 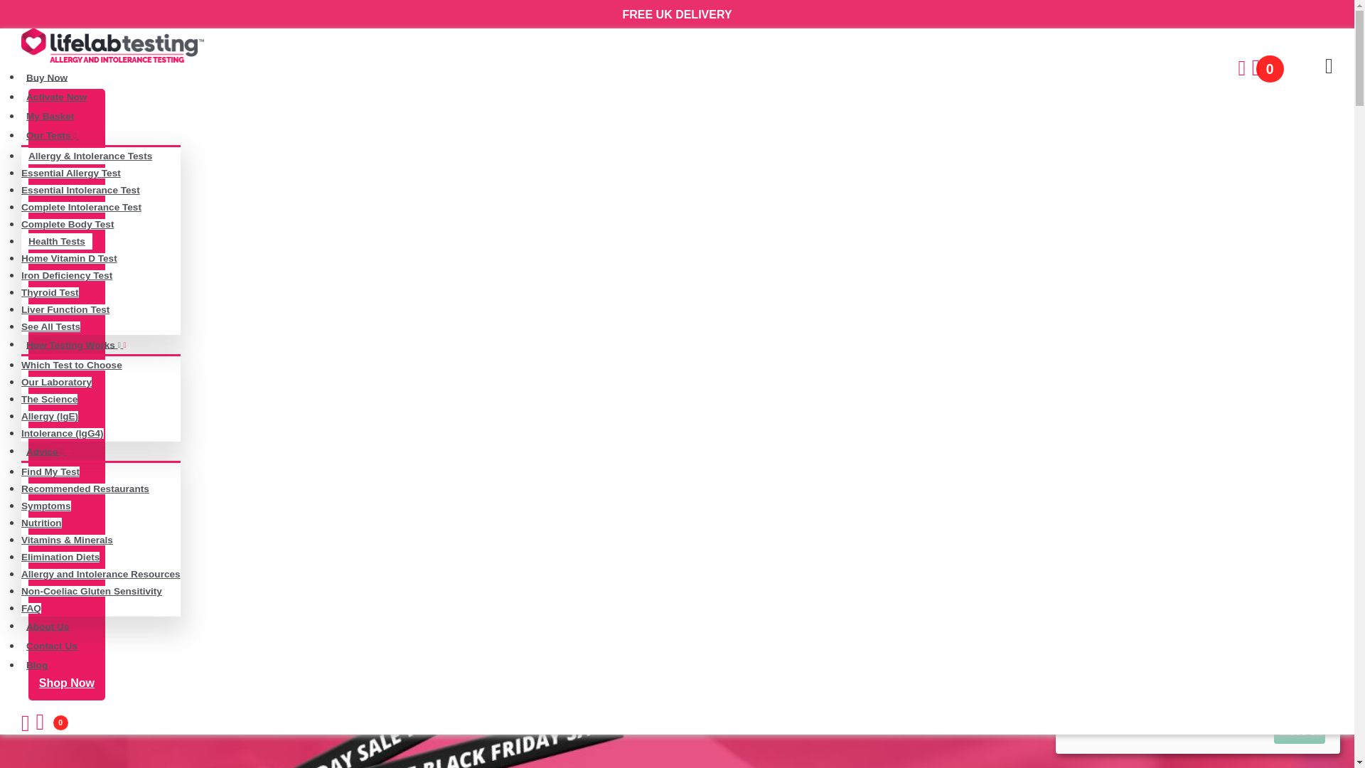 I want to click on Health Tests, so click(x=57, y=242).